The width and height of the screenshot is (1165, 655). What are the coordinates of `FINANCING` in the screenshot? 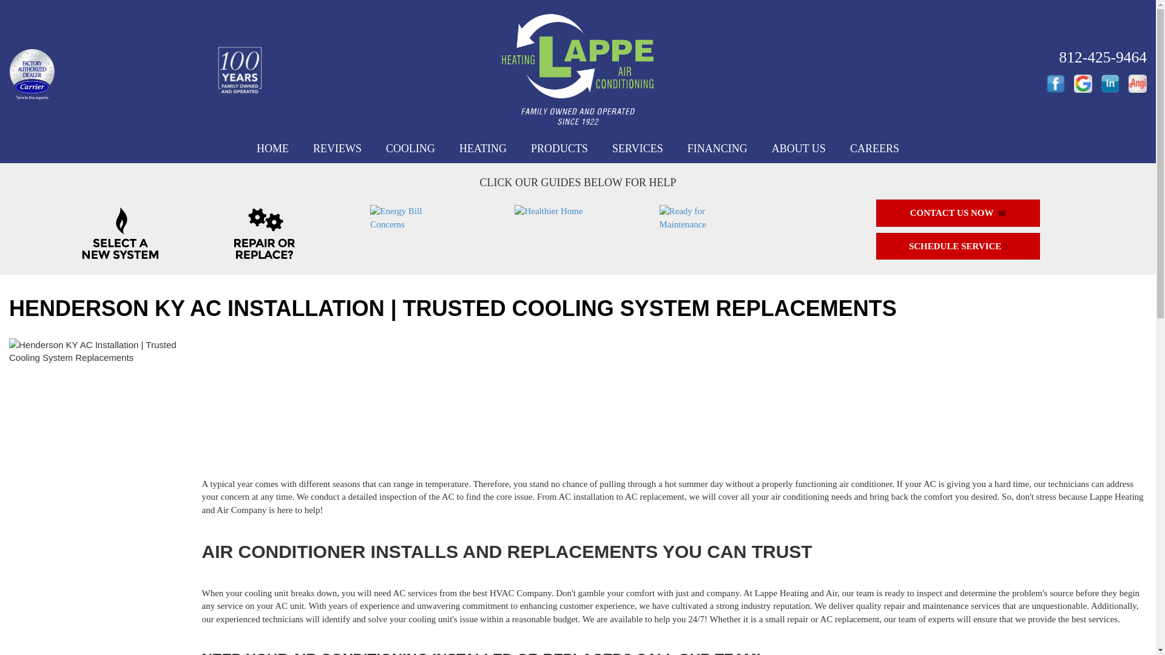 It's located at (717, 149).